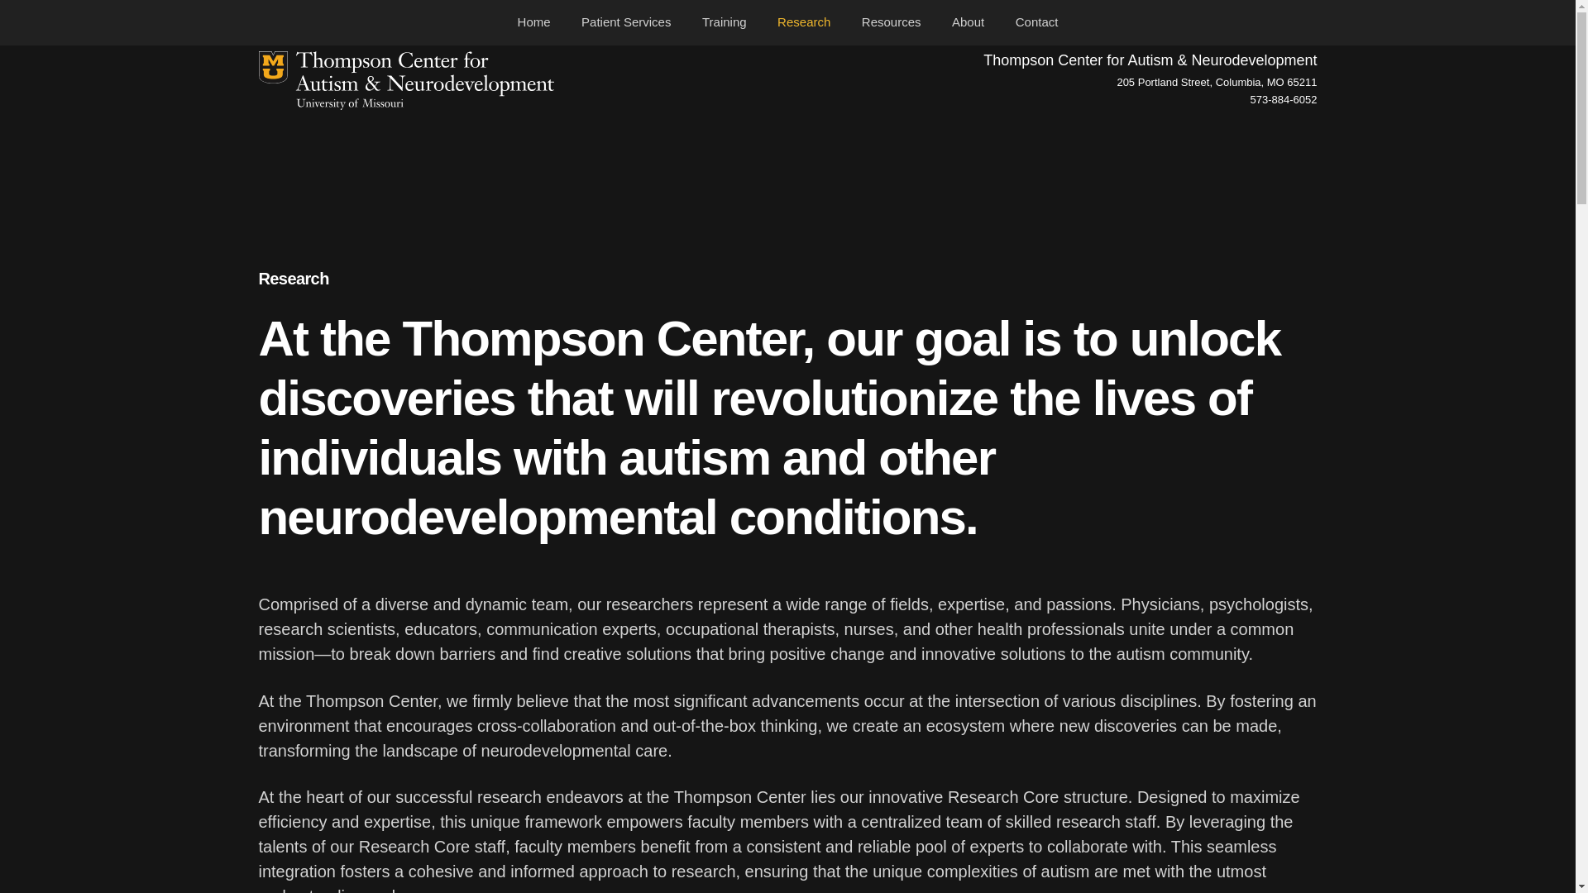 This screenshot has height=893, width=1588. Describe the element at coordinates (804, 21) in the screenshot. I see `Research` at that location.